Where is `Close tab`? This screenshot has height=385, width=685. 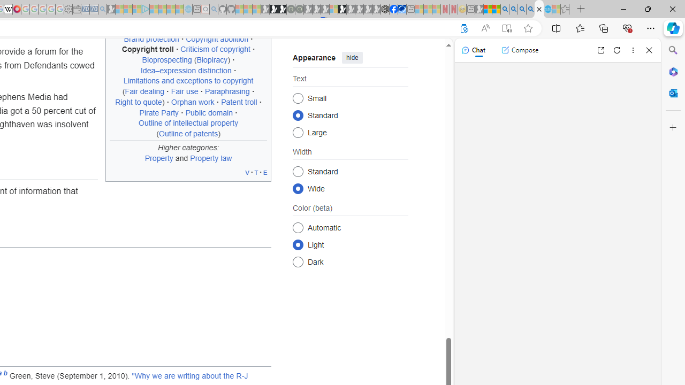 Close tab is located at coordinates (539, 9).